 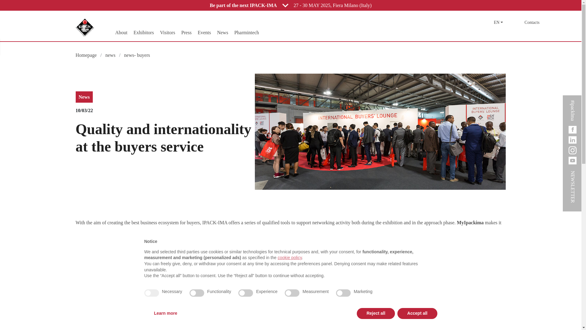 I want to click on false, so click(x=246, y=293).